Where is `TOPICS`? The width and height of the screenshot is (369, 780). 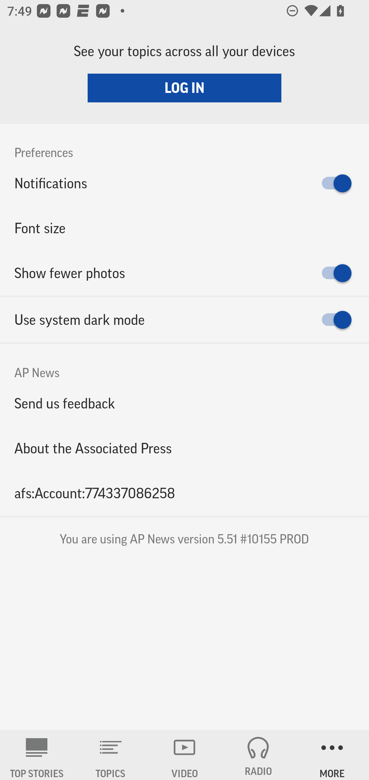 TOPICS is located at coordinates (111, 755).